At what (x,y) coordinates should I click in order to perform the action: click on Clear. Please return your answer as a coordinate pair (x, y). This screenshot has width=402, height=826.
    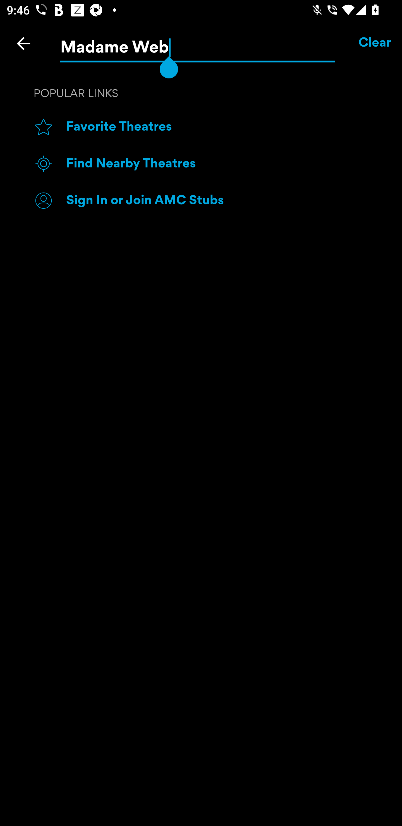
    Looking at the image, I should click on (375, 43).